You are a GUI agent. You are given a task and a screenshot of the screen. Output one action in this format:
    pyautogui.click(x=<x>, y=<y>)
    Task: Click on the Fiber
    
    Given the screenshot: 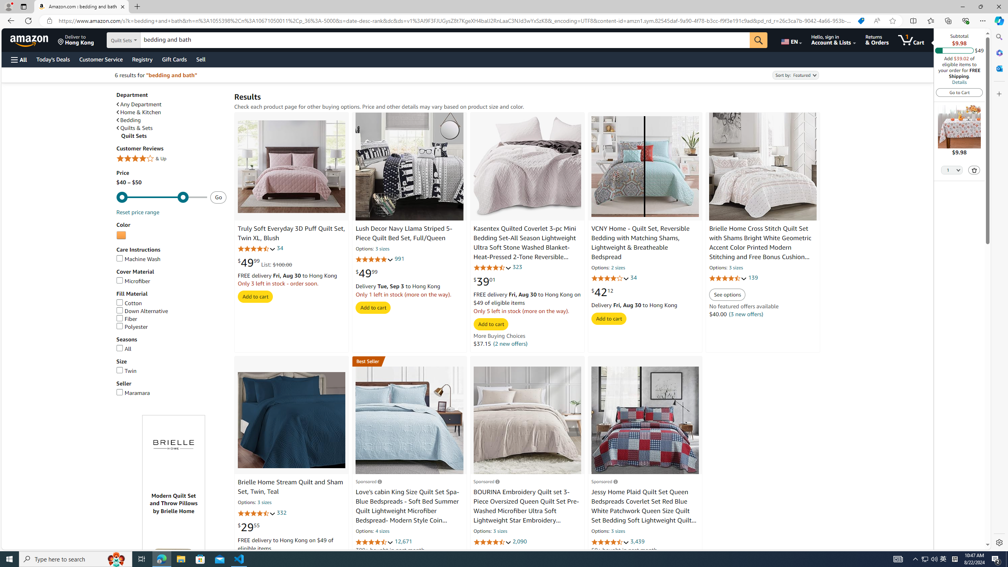 What is the action you would take?
    pyautogui.click(x=171, y=319)
    